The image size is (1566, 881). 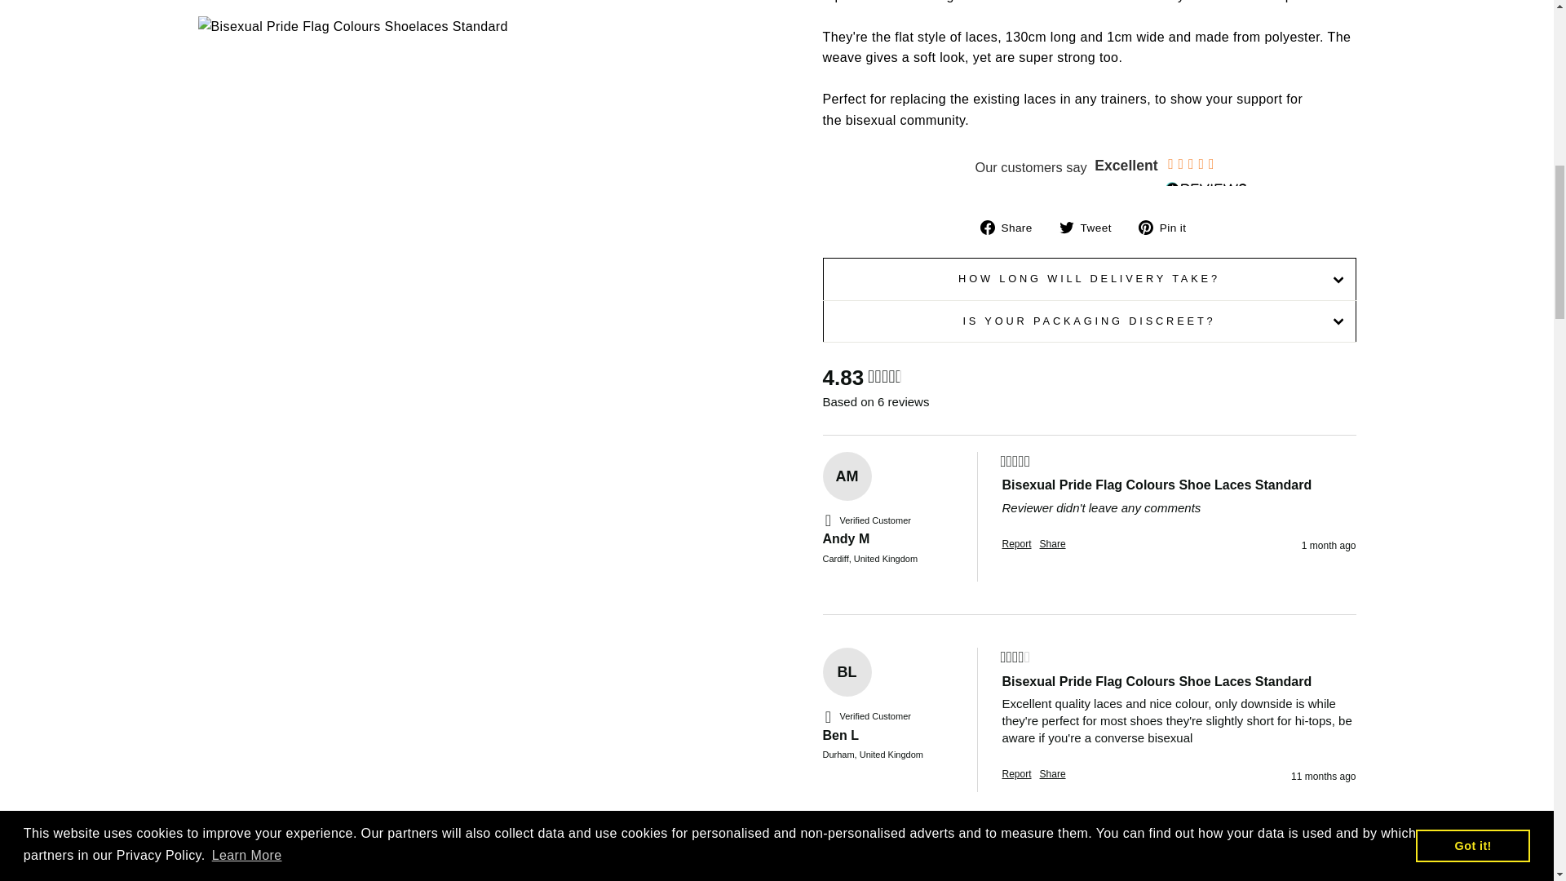 What do you see at coordinates (1015, 462) in the screenshot?
I see `5 Stars` at bounding box center [1015, 462].